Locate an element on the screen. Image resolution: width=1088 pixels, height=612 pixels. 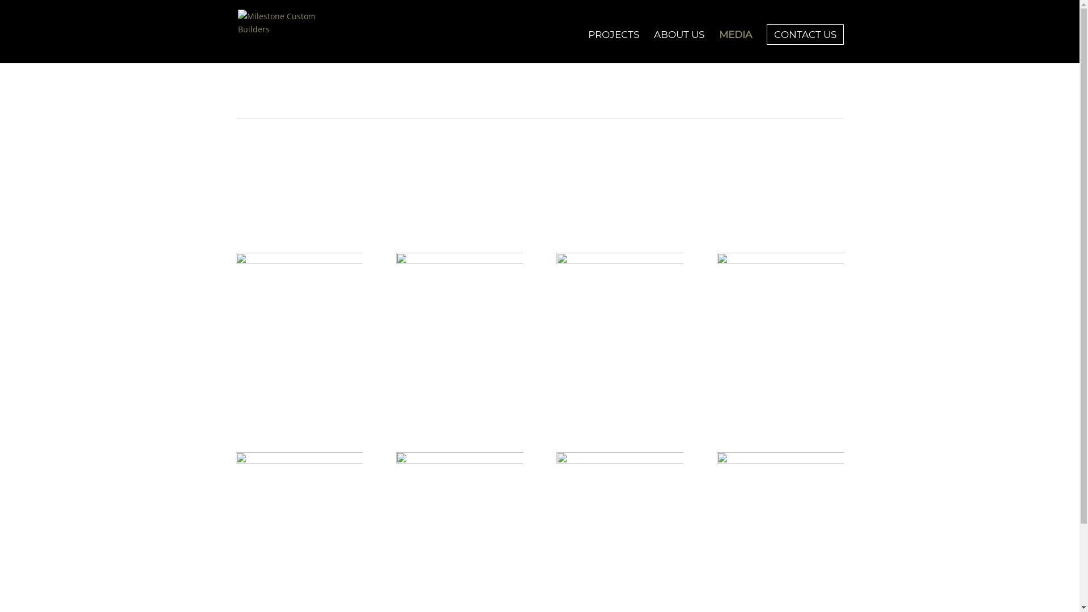
est-magazine-issue-38 is located at coordinates (299, 338).